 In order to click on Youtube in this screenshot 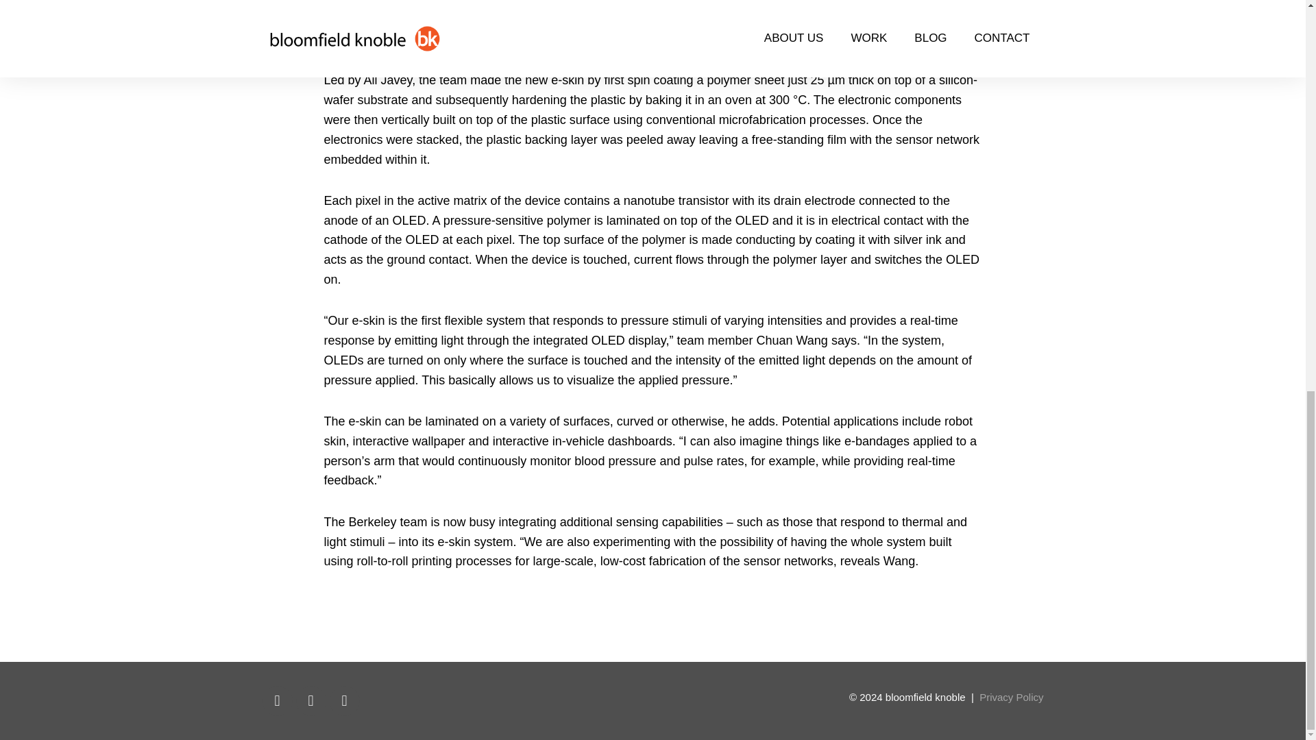, I will do `click(311, 701)`.